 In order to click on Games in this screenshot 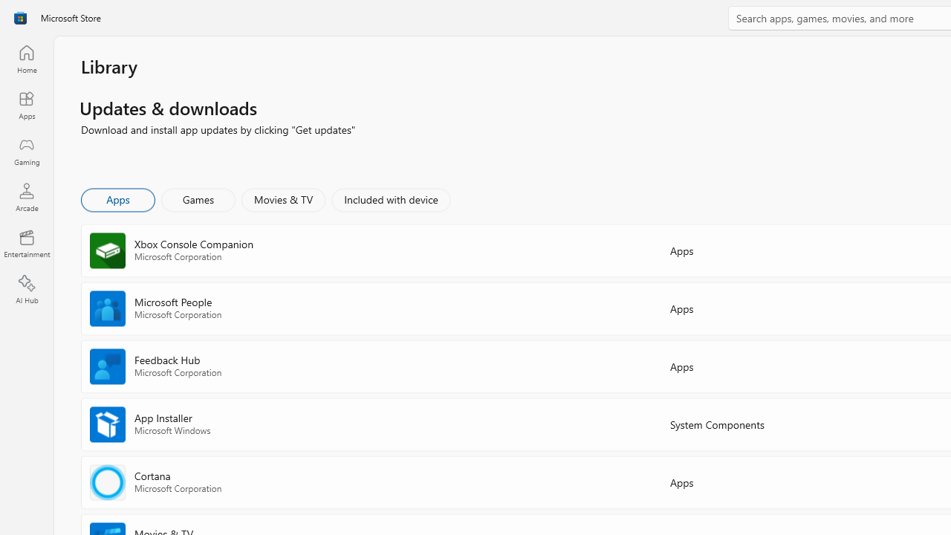, I will do `click(198, 199)`.